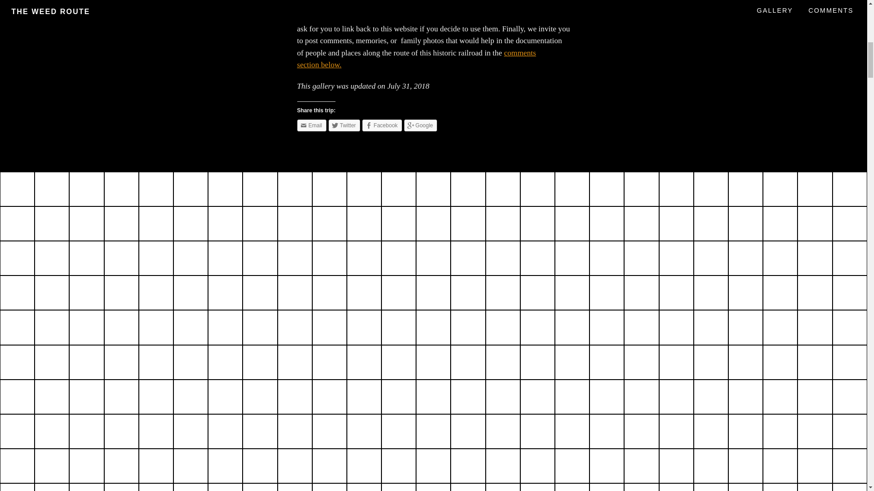 The width and height of the screenshot is (874, 491). What do you see at coordinates (344, 125) in the screenshot?
I see `Click to share on Twitter` at bounding box center [344, 125].